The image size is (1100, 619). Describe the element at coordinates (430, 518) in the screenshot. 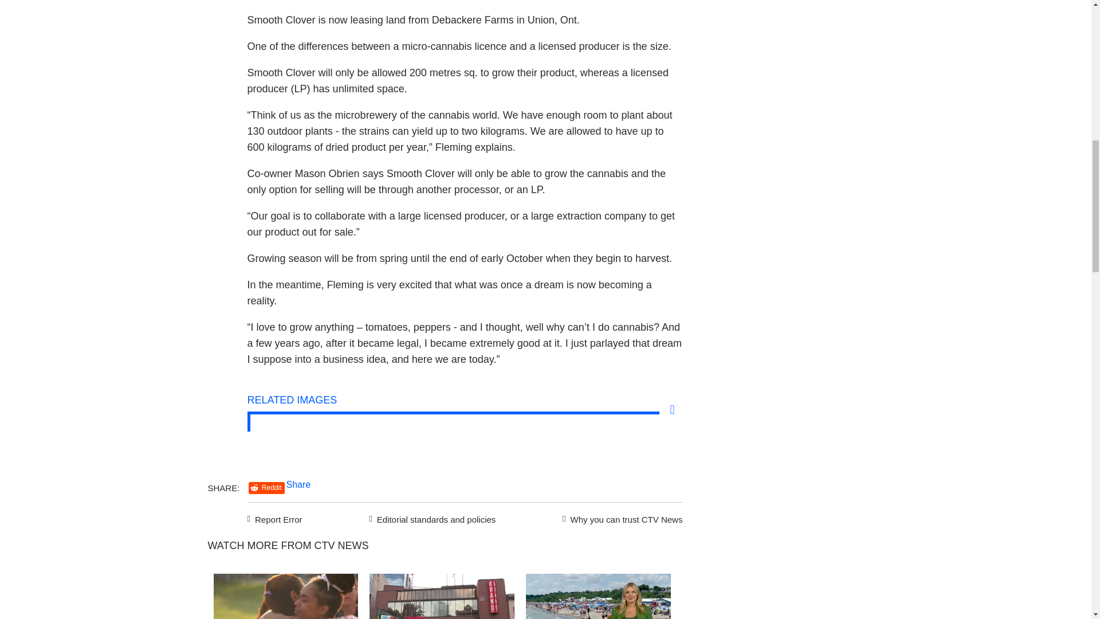

I see `Editorial standards and policies` at that location.